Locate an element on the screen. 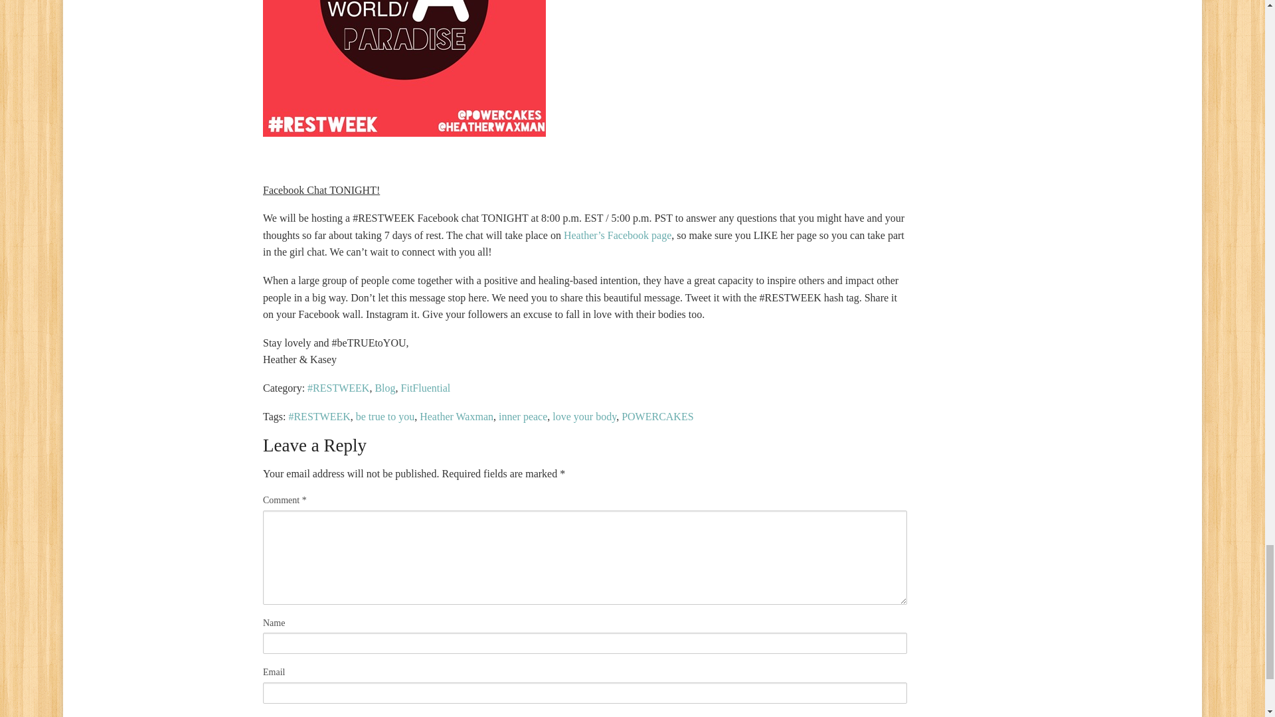 This screenshot has height=717, width=1275. FitFluential is located at coordinates (426, 388).